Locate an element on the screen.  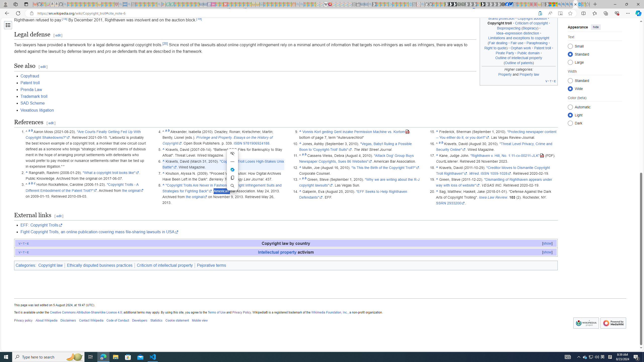
Terms of Use is located at coordinates (216, 312).